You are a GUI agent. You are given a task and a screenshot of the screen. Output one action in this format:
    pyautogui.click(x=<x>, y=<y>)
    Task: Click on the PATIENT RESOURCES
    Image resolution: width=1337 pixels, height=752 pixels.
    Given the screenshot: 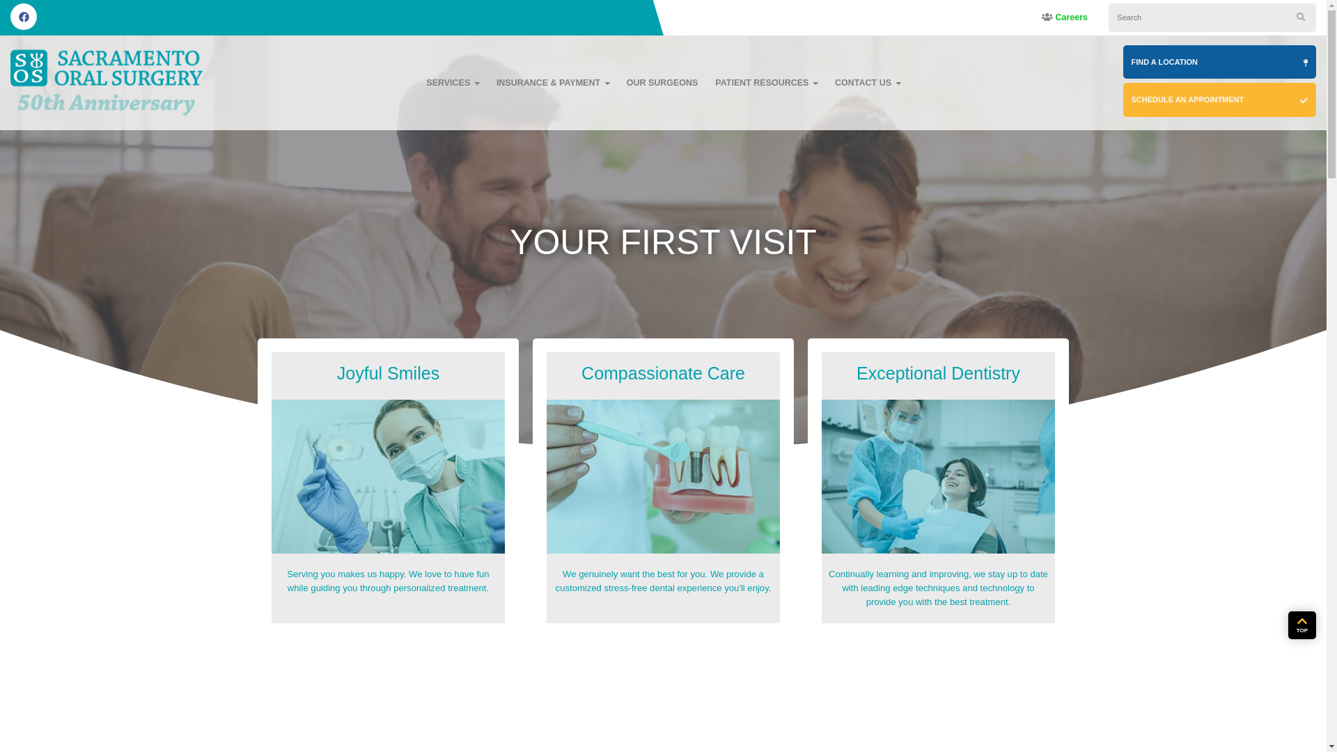 What is the action you would take?
    pyautogui.click(x=766, y=82)
    